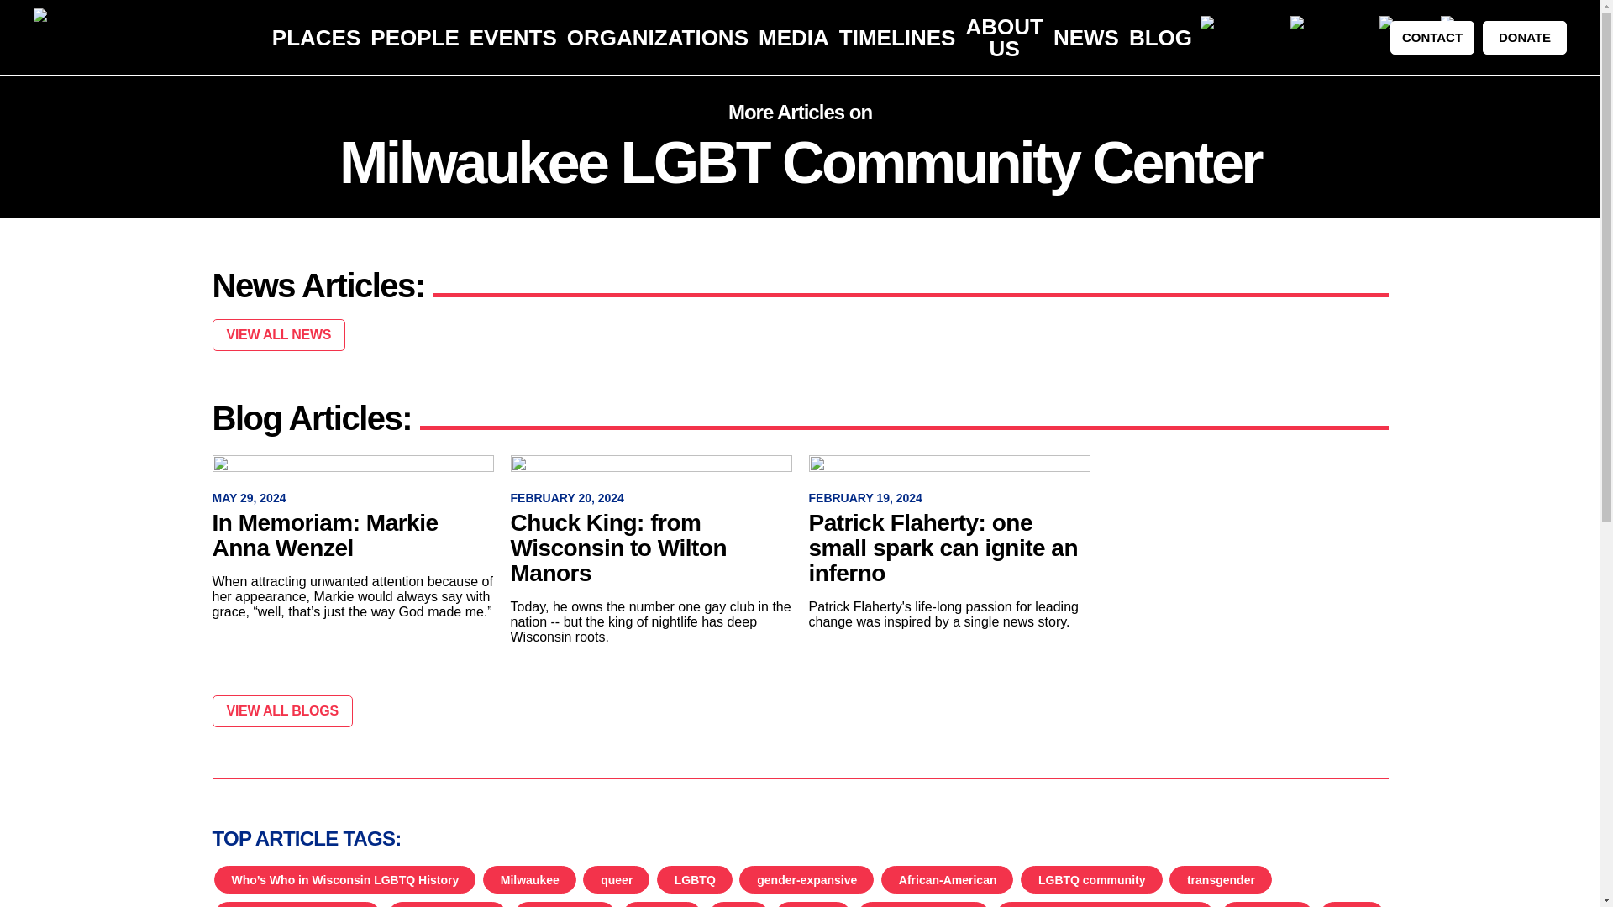 The width and height of the screenshot is (1613, 907). What do you see at coordinates (1432, 37) in the screenshot?
I see `CONTACT` at bounding box center [1432, 37].